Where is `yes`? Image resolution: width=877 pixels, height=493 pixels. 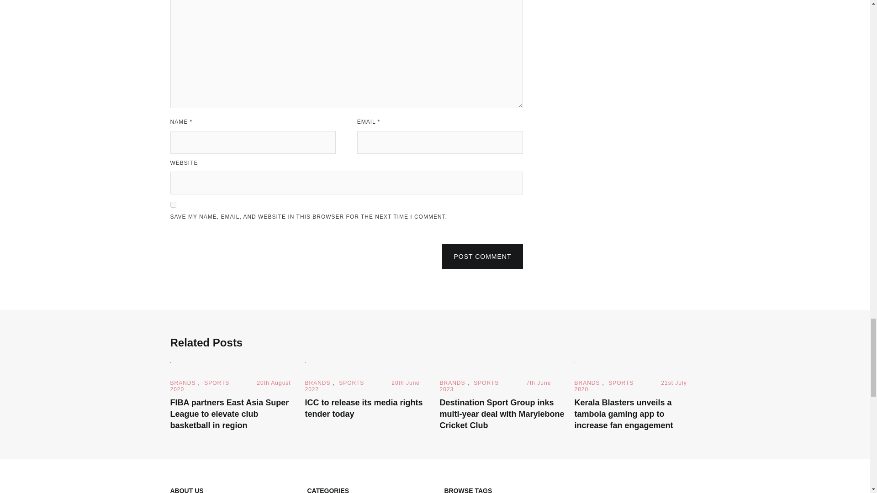
yes is located at coordinates (173, 205).